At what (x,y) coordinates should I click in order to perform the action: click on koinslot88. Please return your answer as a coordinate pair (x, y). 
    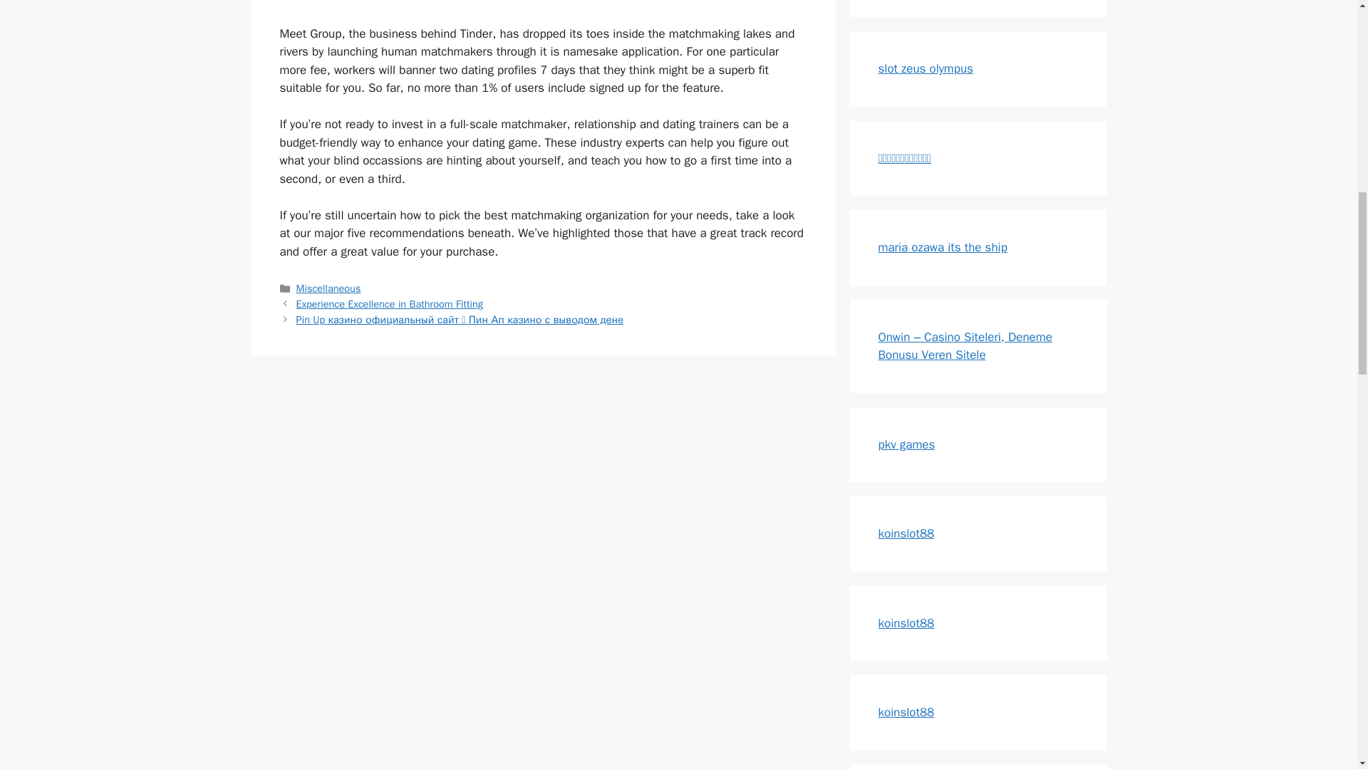
    Looking at the image, I should click on (906, 533).